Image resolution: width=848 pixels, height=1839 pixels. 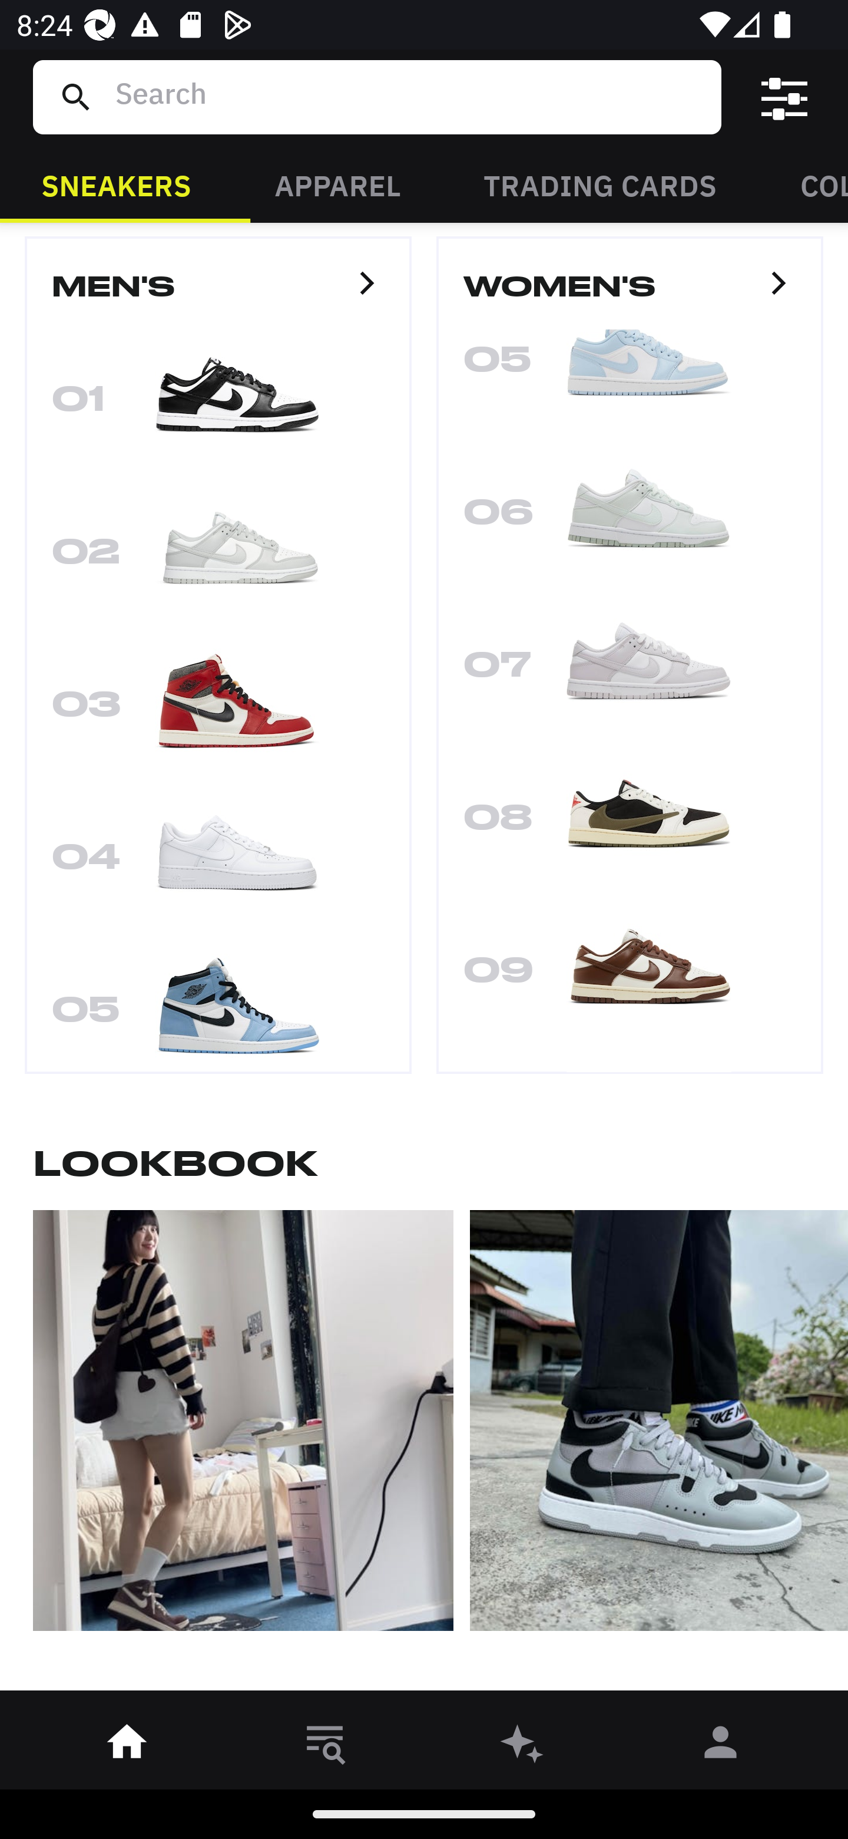 I want to click on 01, so click(x=218, y=406).